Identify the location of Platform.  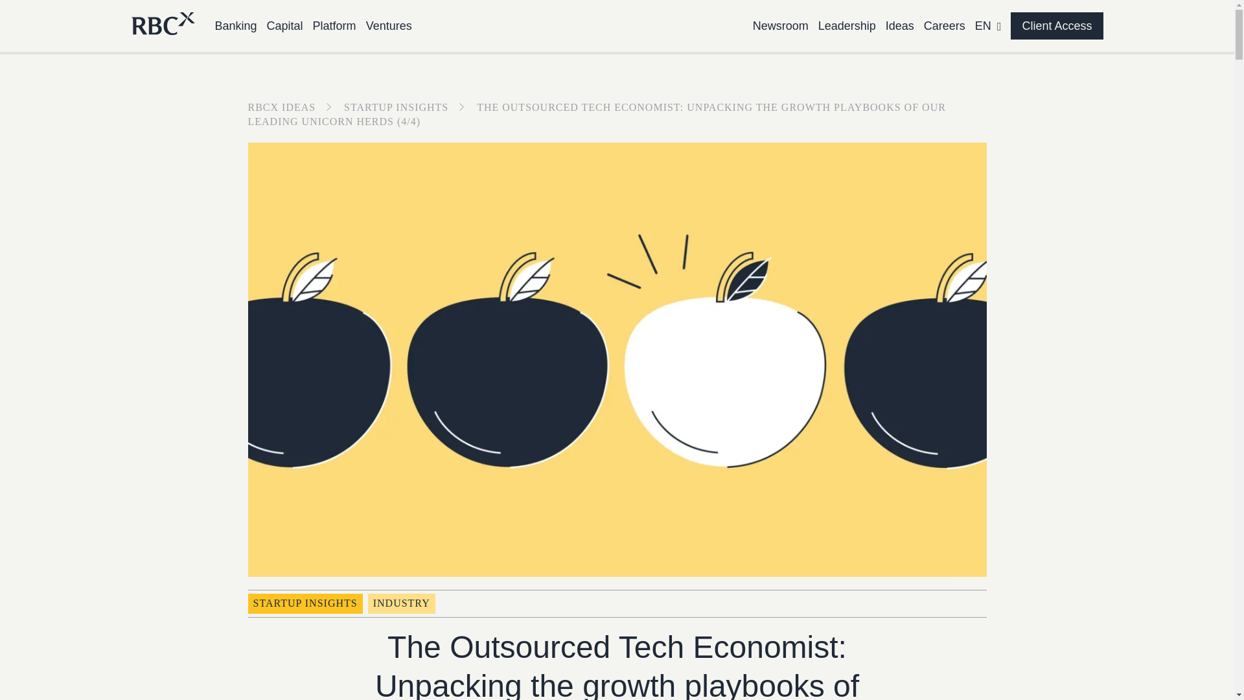
(334, 26).